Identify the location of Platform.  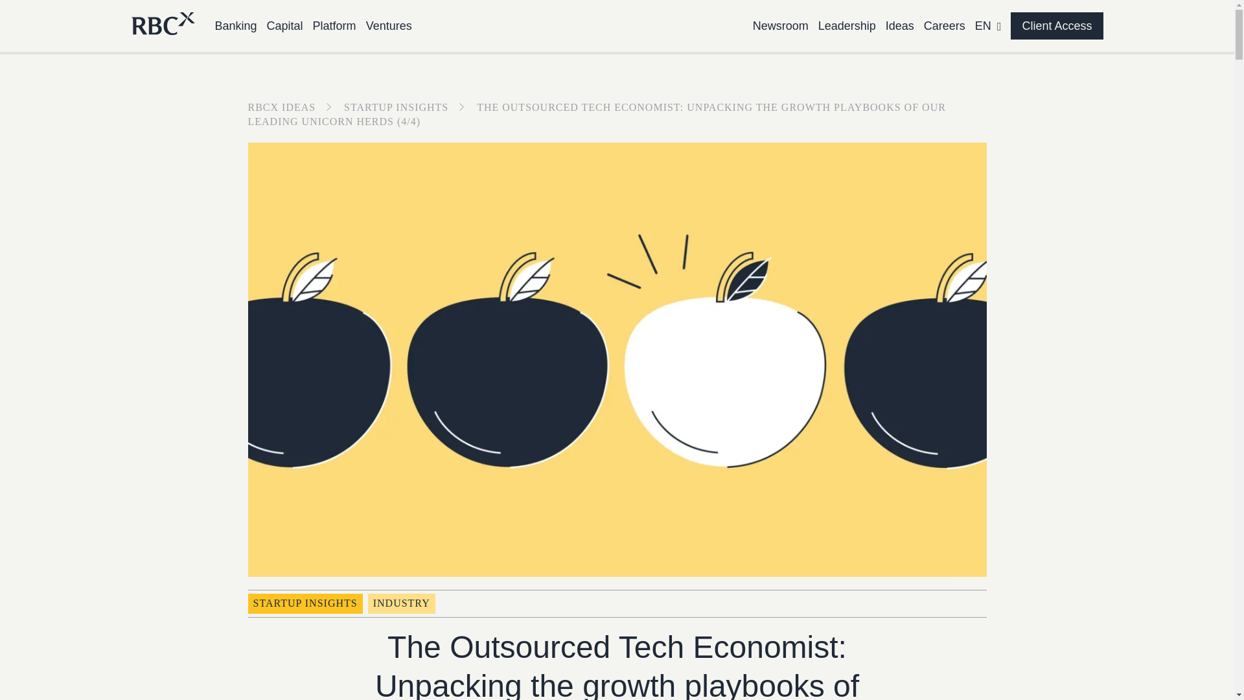
(334, 26).